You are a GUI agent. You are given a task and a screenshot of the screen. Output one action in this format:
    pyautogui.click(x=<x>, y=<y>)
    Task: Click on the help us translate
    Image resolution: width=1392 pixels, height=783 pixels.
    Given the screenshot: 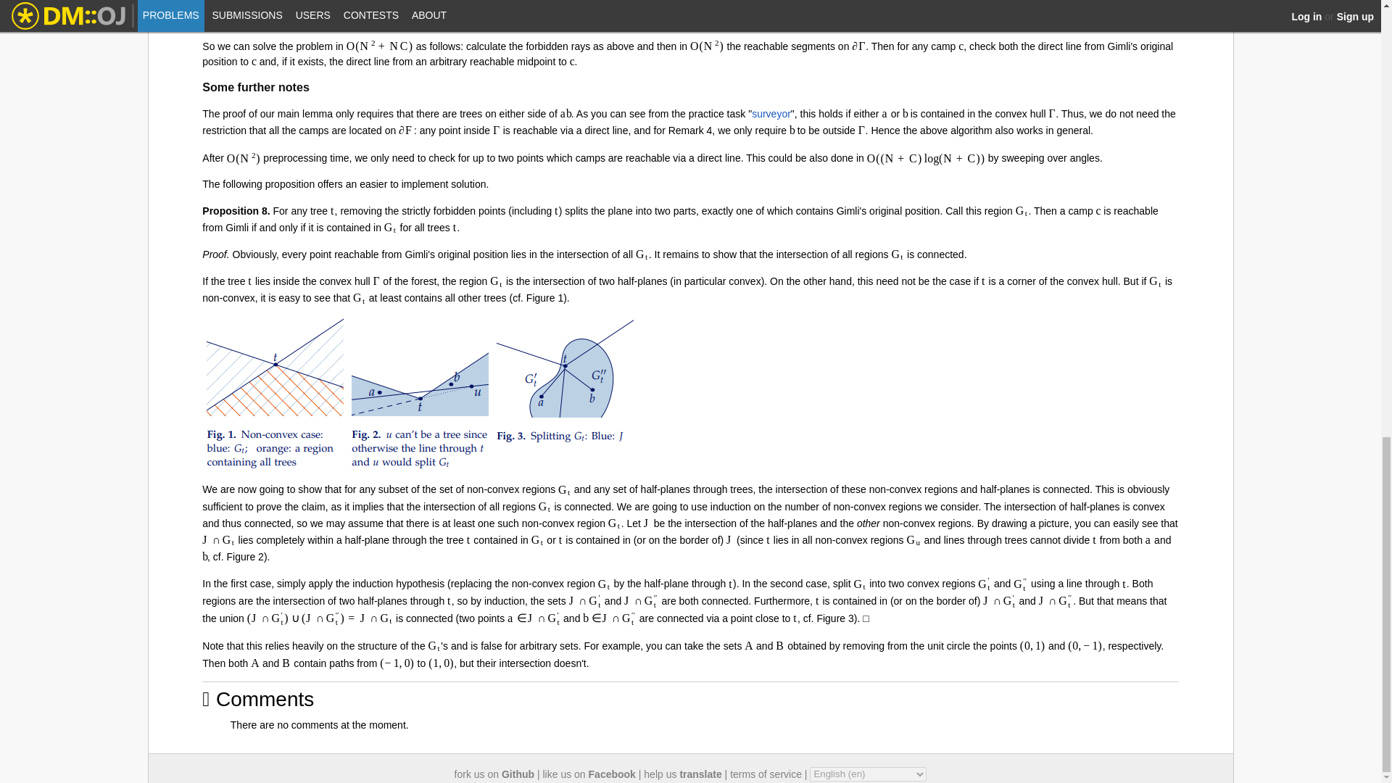 What is the action you would take?
    pyautogui.click(x=681, y=773)
    